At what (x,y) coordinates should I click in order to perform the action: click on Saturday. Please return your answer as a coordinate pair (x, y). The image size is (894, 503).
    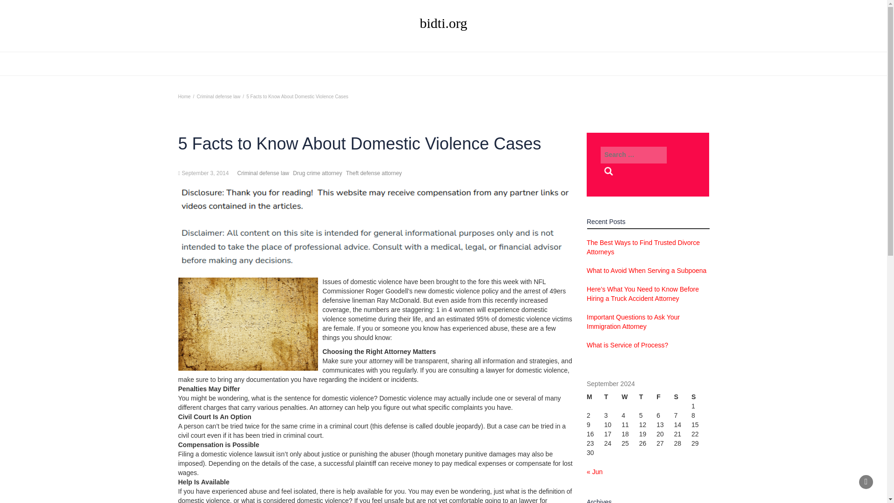
    Looking at the image, I should click on (683, 397).